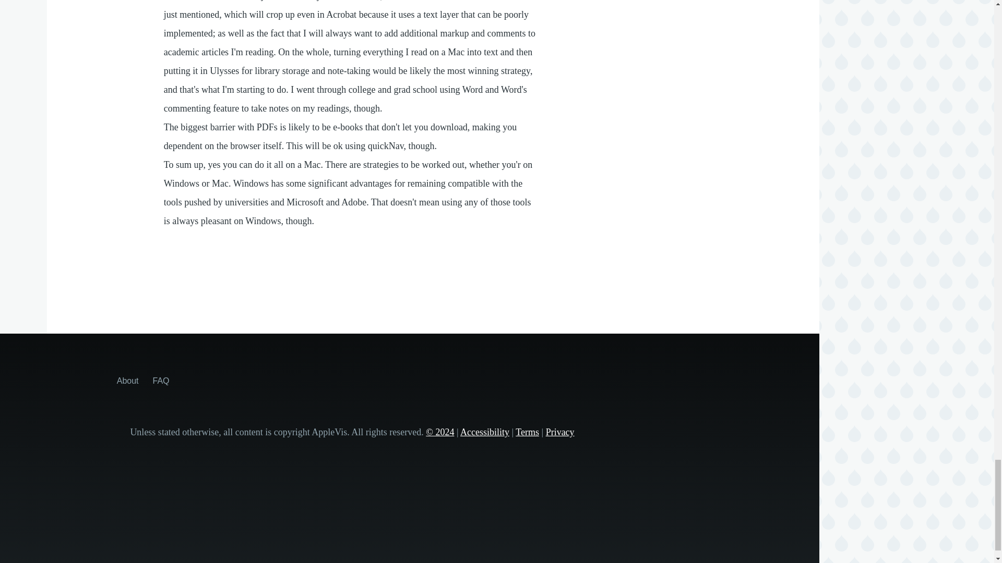 The height and width of the screenshot is (563, 1002). What do you see at coordinates (128, 381) in the screenshot?
I see `About` at bounding box center [128, 381].